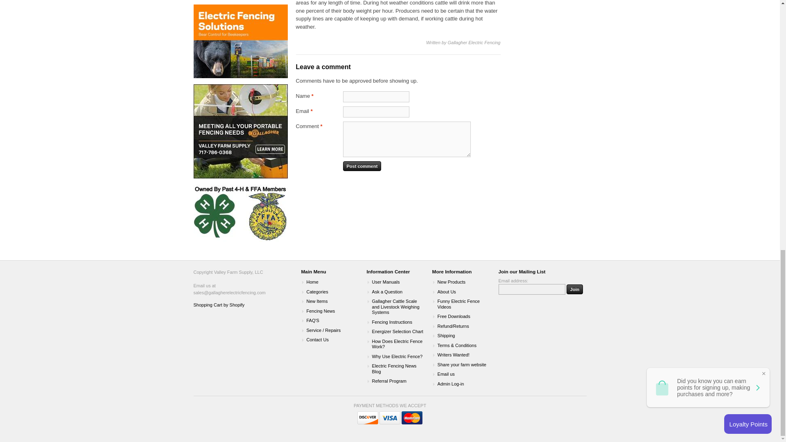  What do you see at coordinates (362, 166) in the screenshot?
I see `Post comment` at bounding box center [362, 166].